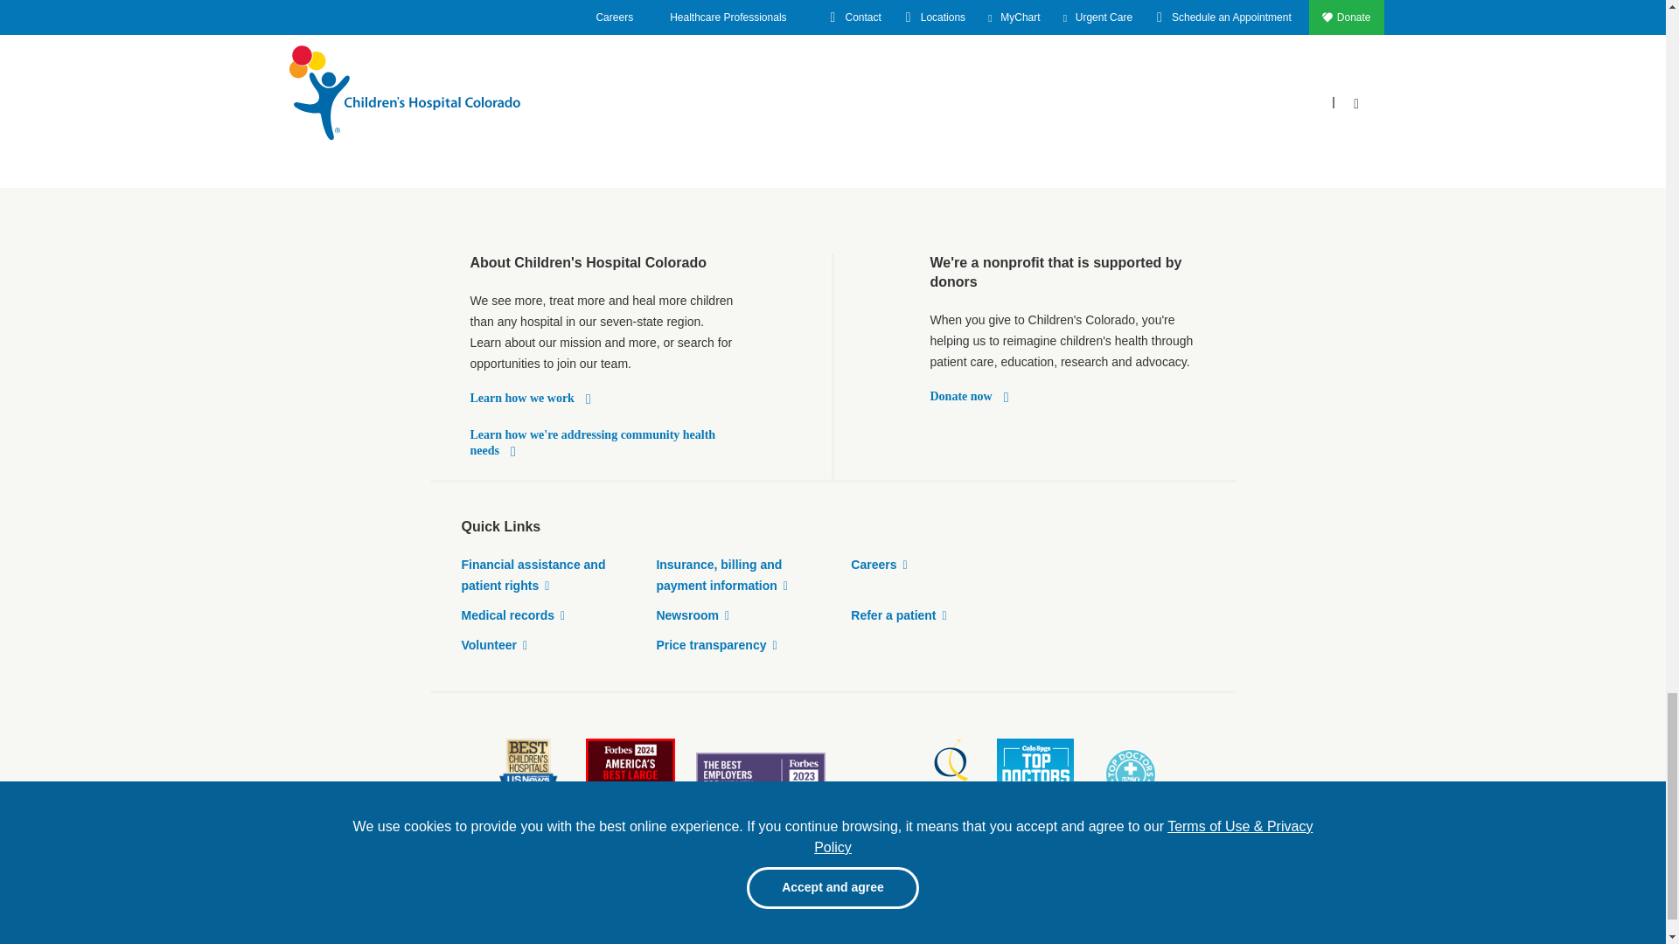 The width and height of the screenshot is (1679, 944). I want to click on Pinterest, so click(1109, 905).